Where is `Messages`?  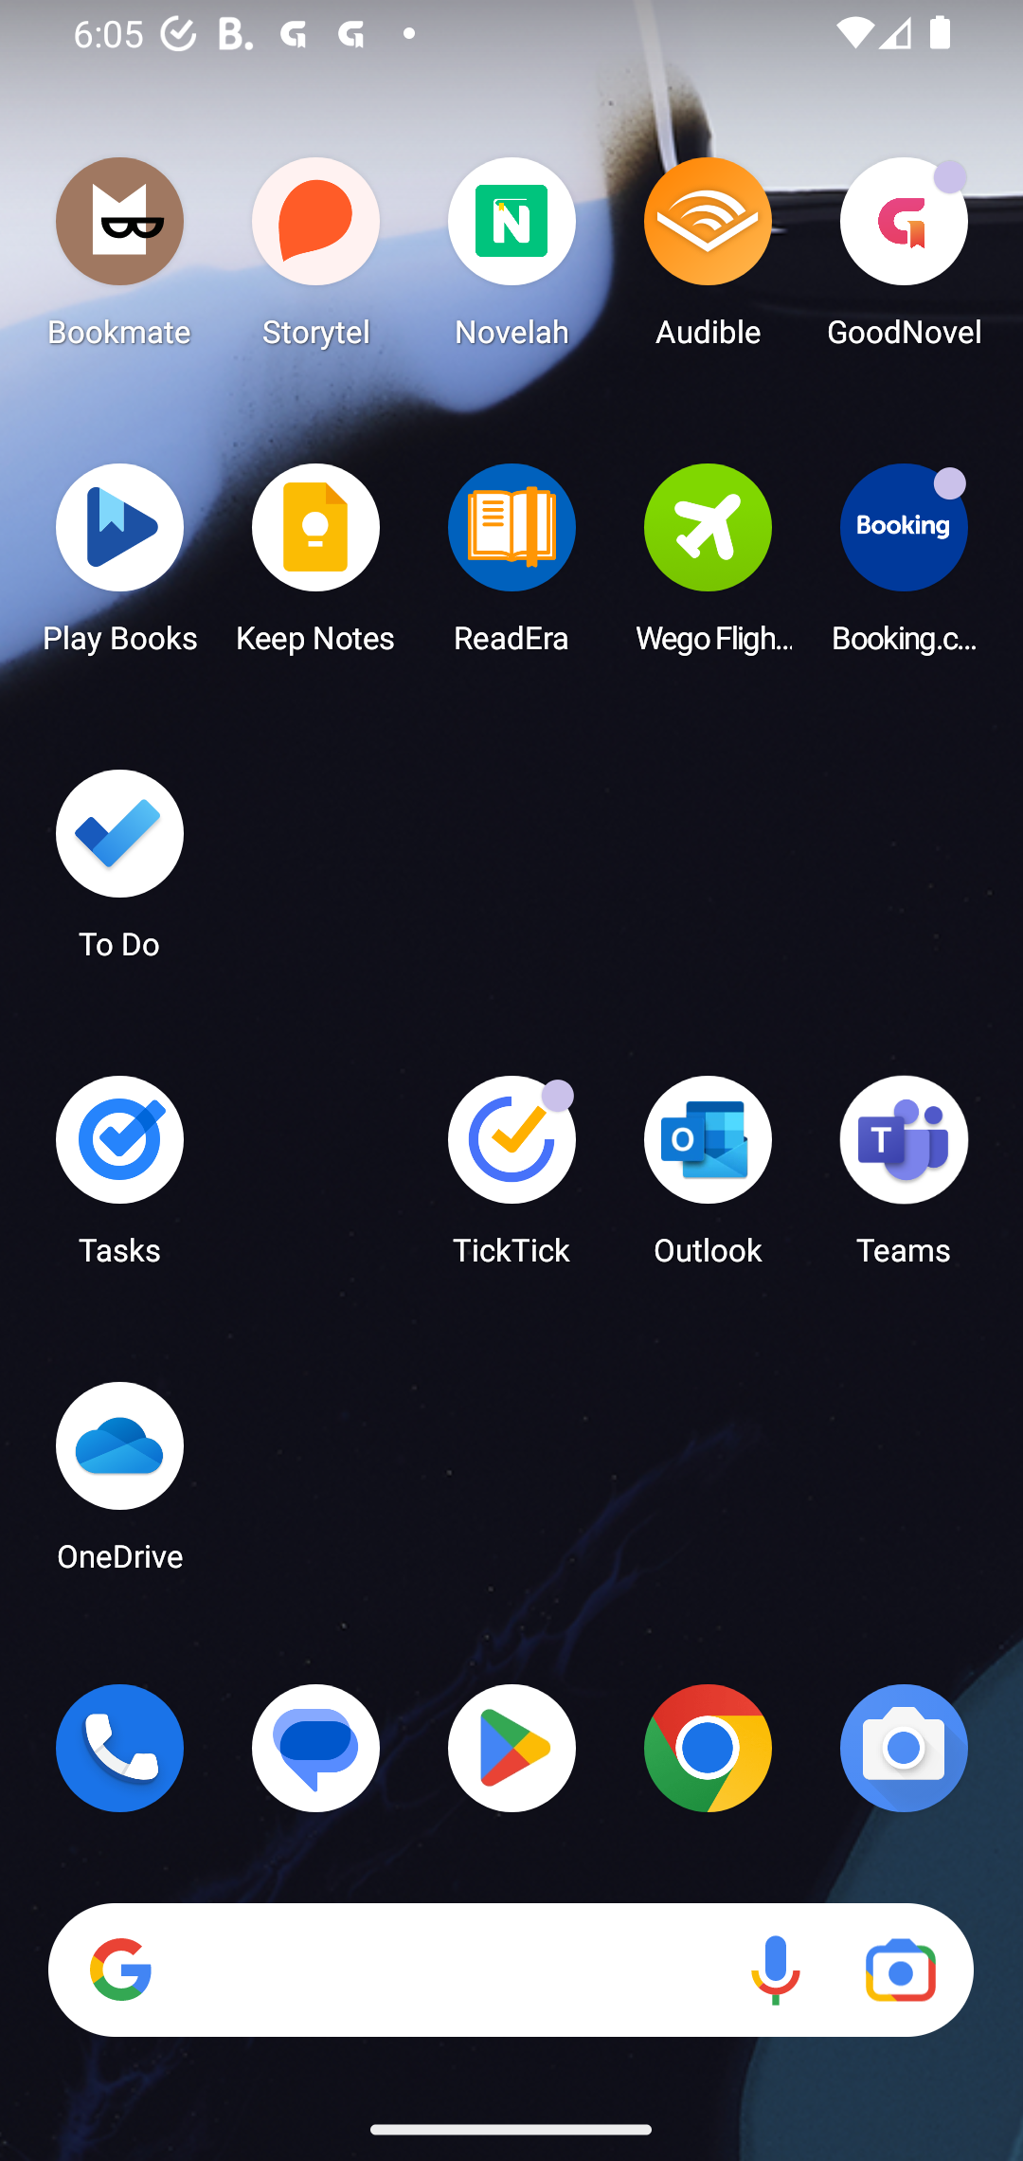
Messages is located at coordinates (316, 1748).